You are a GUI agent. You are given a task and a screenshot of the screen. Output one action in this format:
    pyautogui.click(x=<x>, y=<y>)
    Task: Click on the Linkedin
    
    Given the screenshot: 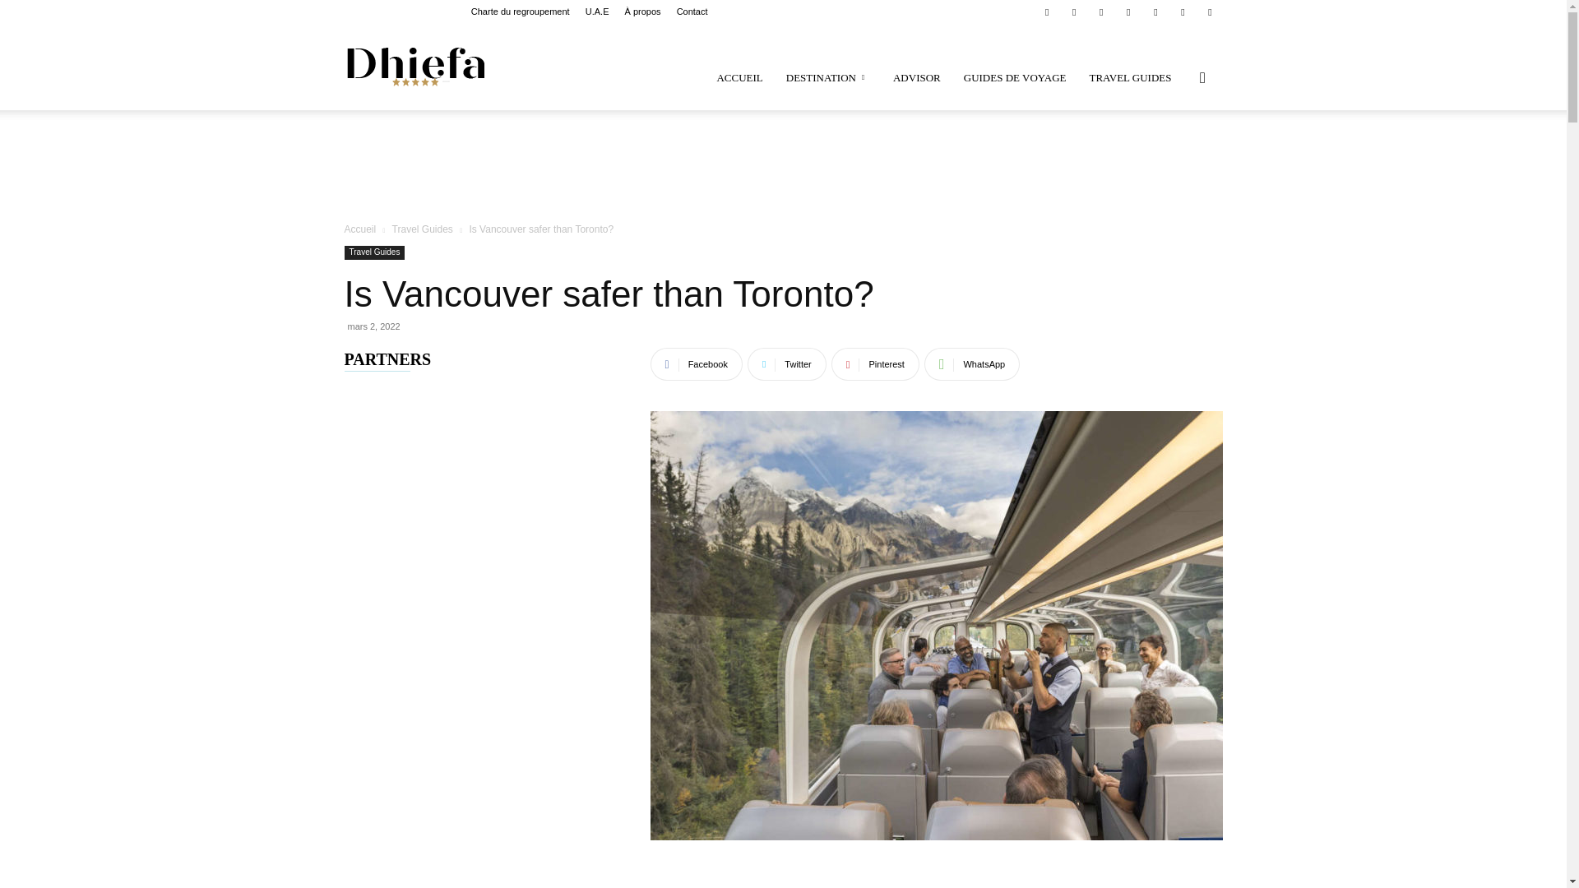 What is the action you would take?
    pyautogui.click(x=1073, y=12)
    